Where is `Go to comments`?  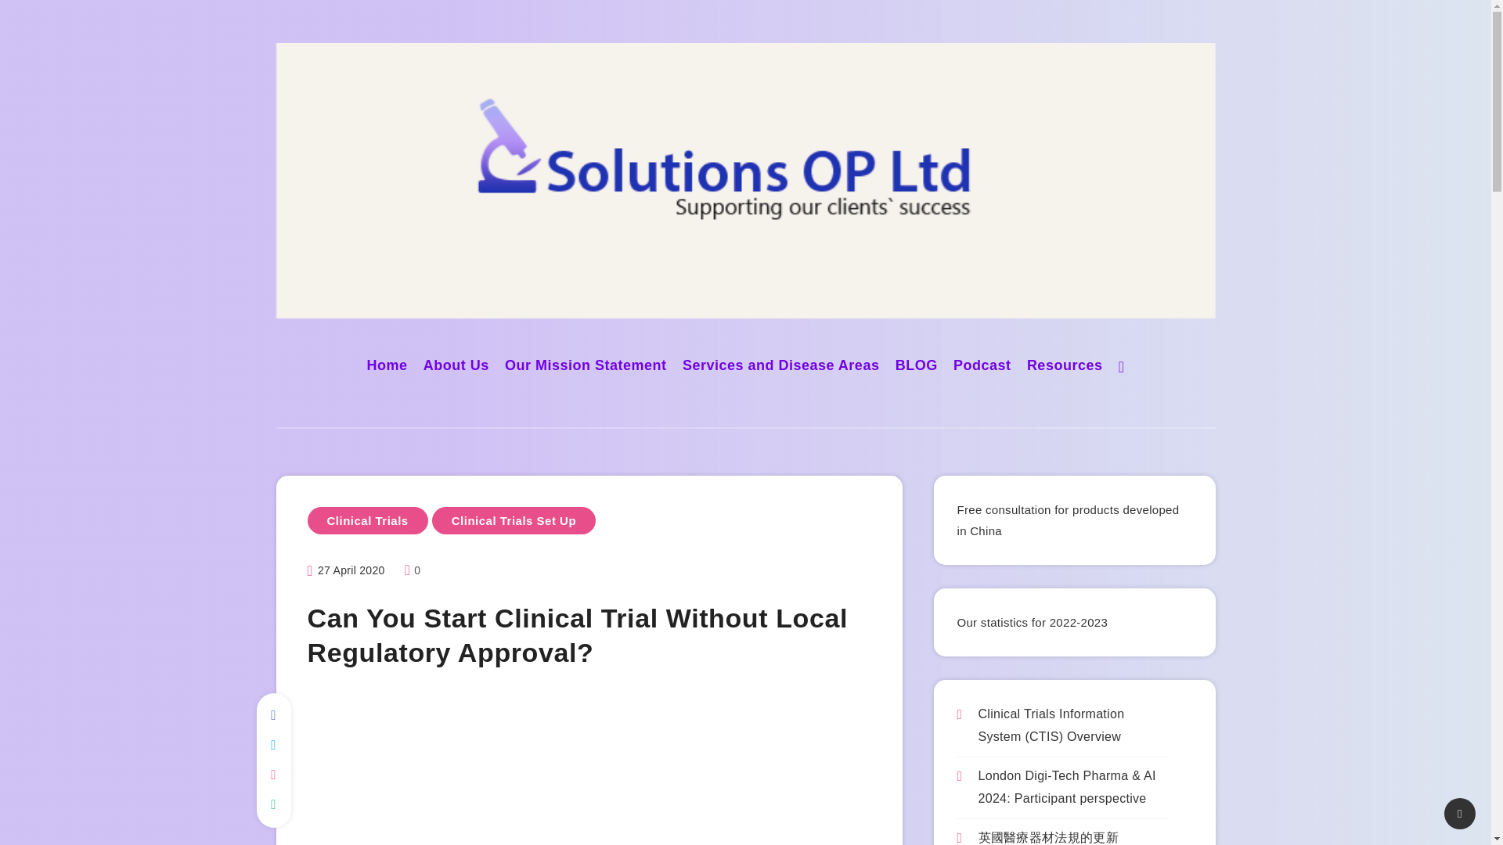
Go to comments is located at coordinates (412, 570).